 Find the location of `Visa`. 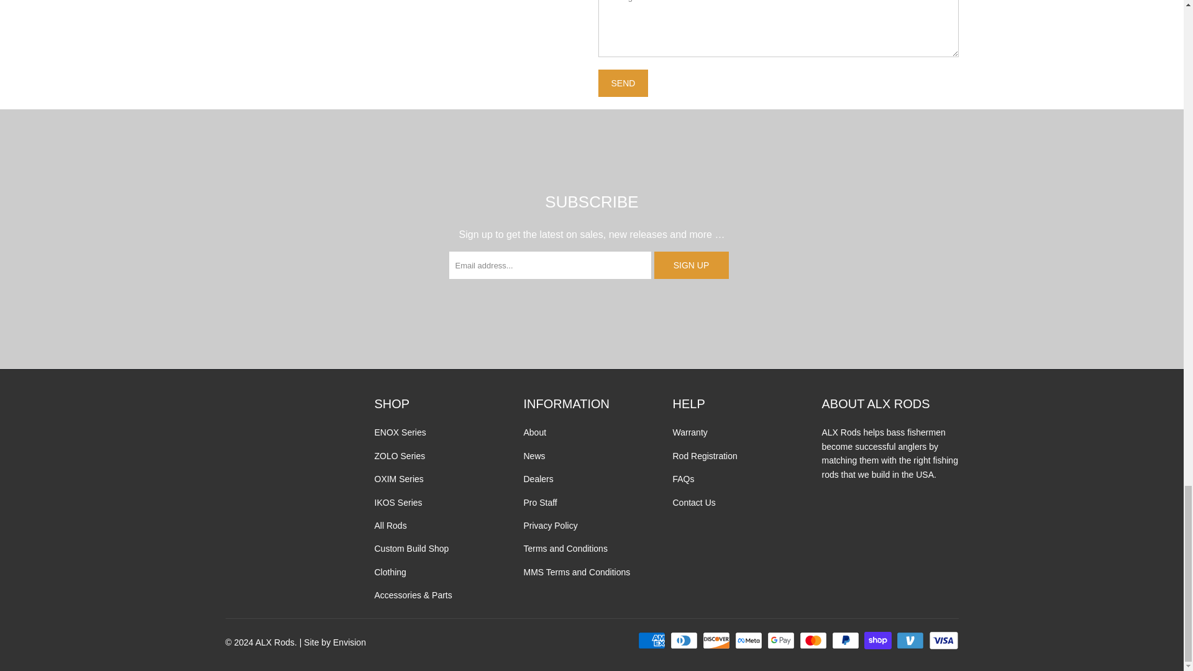

Visa is located at coordinates (943, 641).